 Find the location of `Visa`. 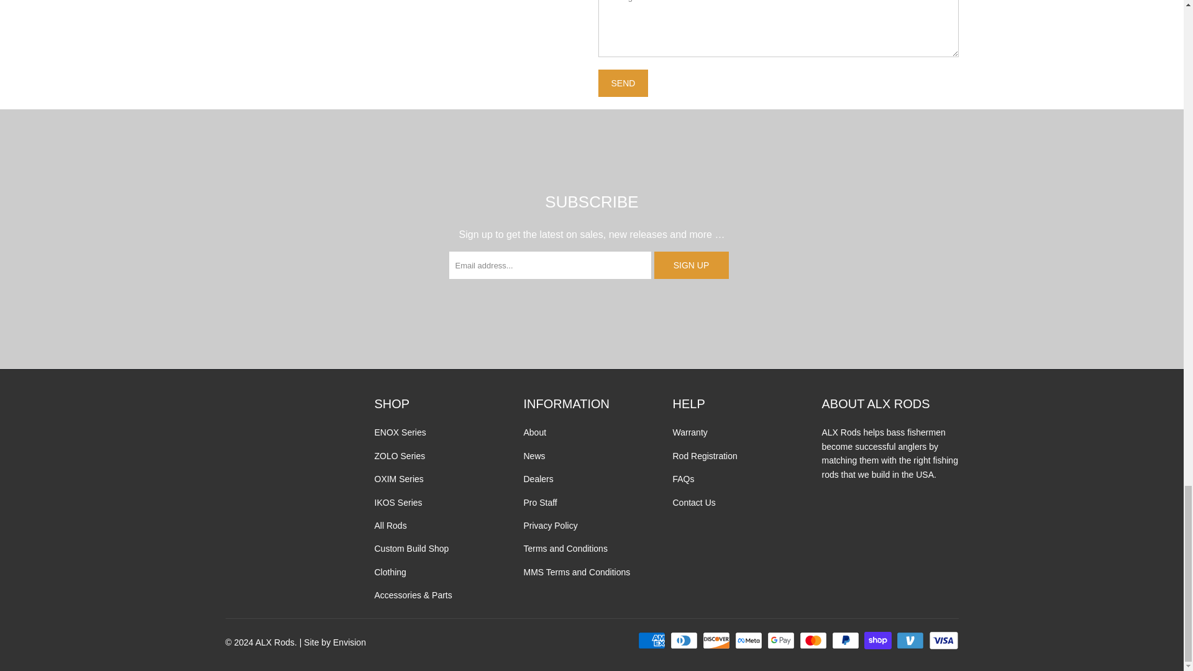

Visa is located at coordinates (943, 641).